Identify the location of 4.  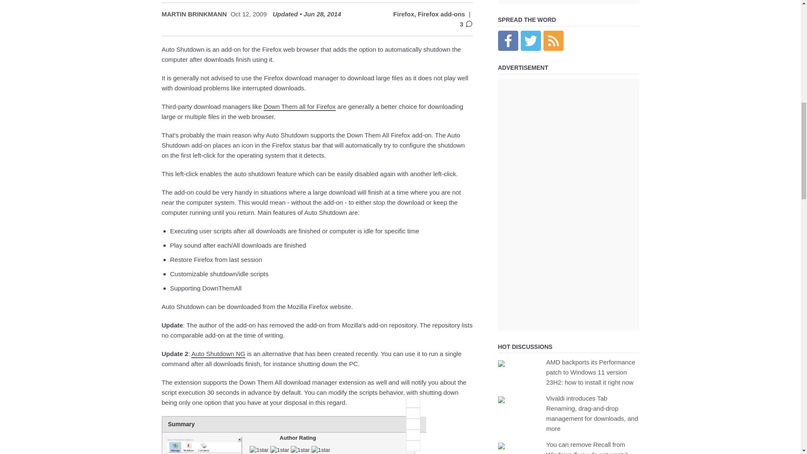
(413, 435).